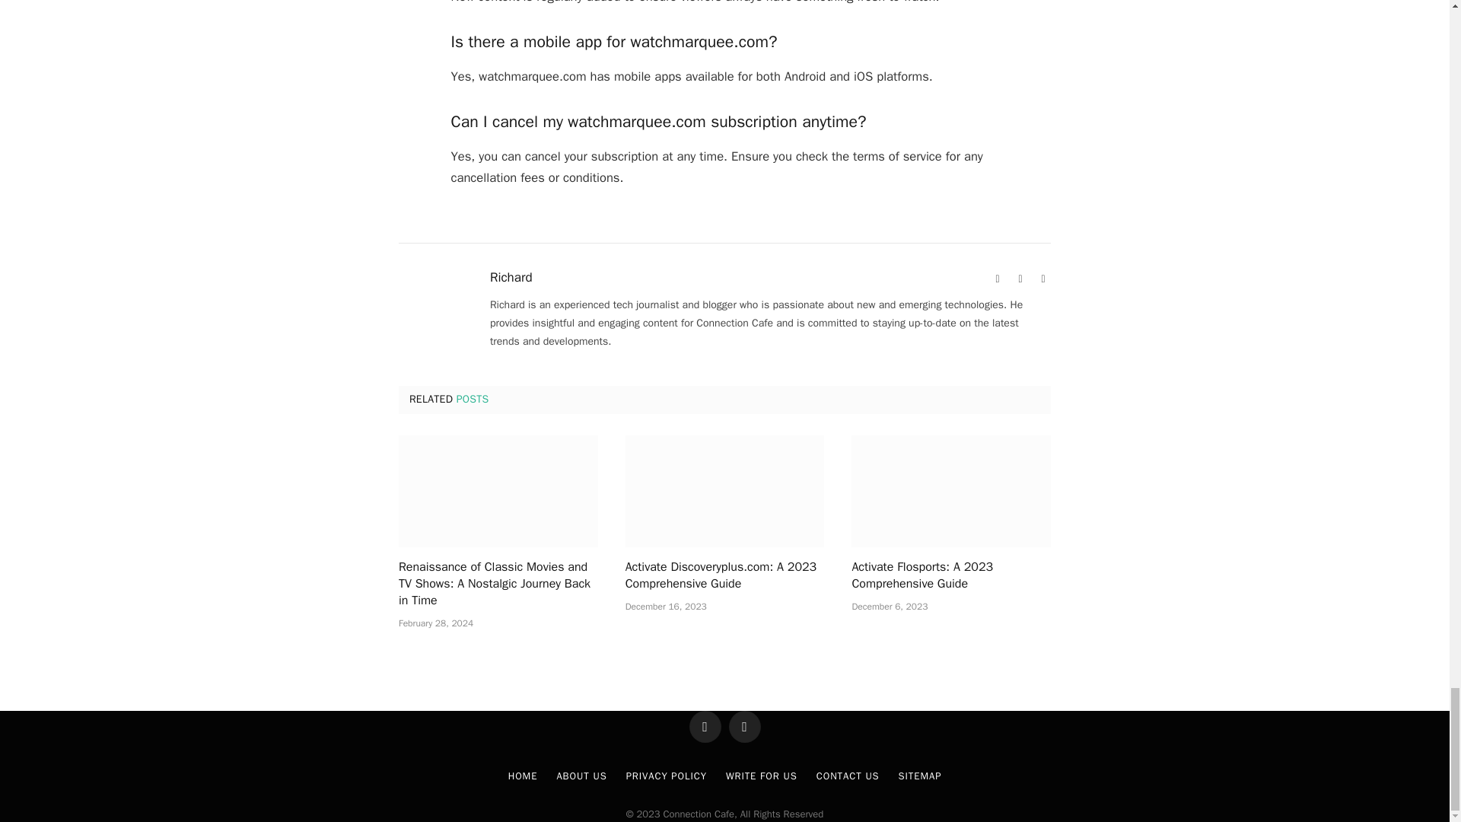 Image resolution: width=1461 pixels, height=822 pixels. What do you see at coordinates (1042, 279) in the screenshot?
I see `Twitter` at bounding box center [1042, 279].